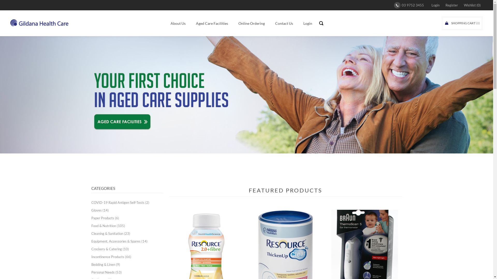 This screenshot has height=279, width=497. I want to click on Crockery & Catering (10), so click(110, 249).